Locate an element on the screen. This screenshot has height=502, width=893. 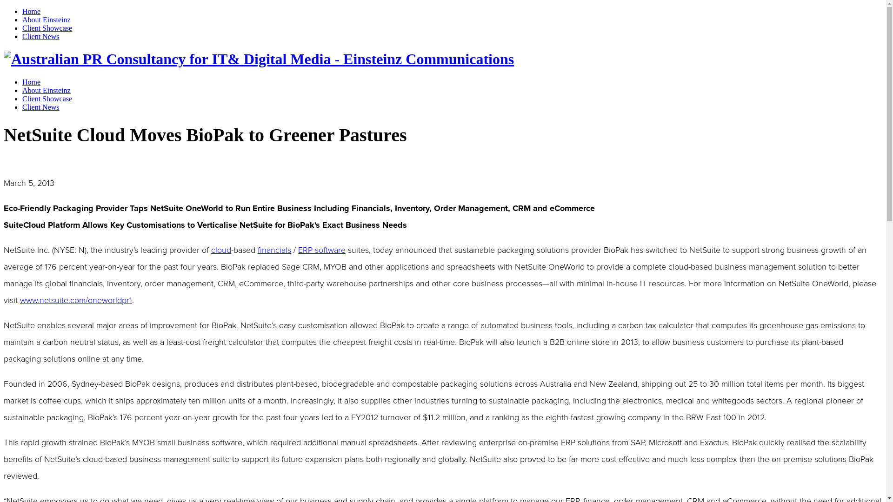
financials is located at coordinates (274, 250).